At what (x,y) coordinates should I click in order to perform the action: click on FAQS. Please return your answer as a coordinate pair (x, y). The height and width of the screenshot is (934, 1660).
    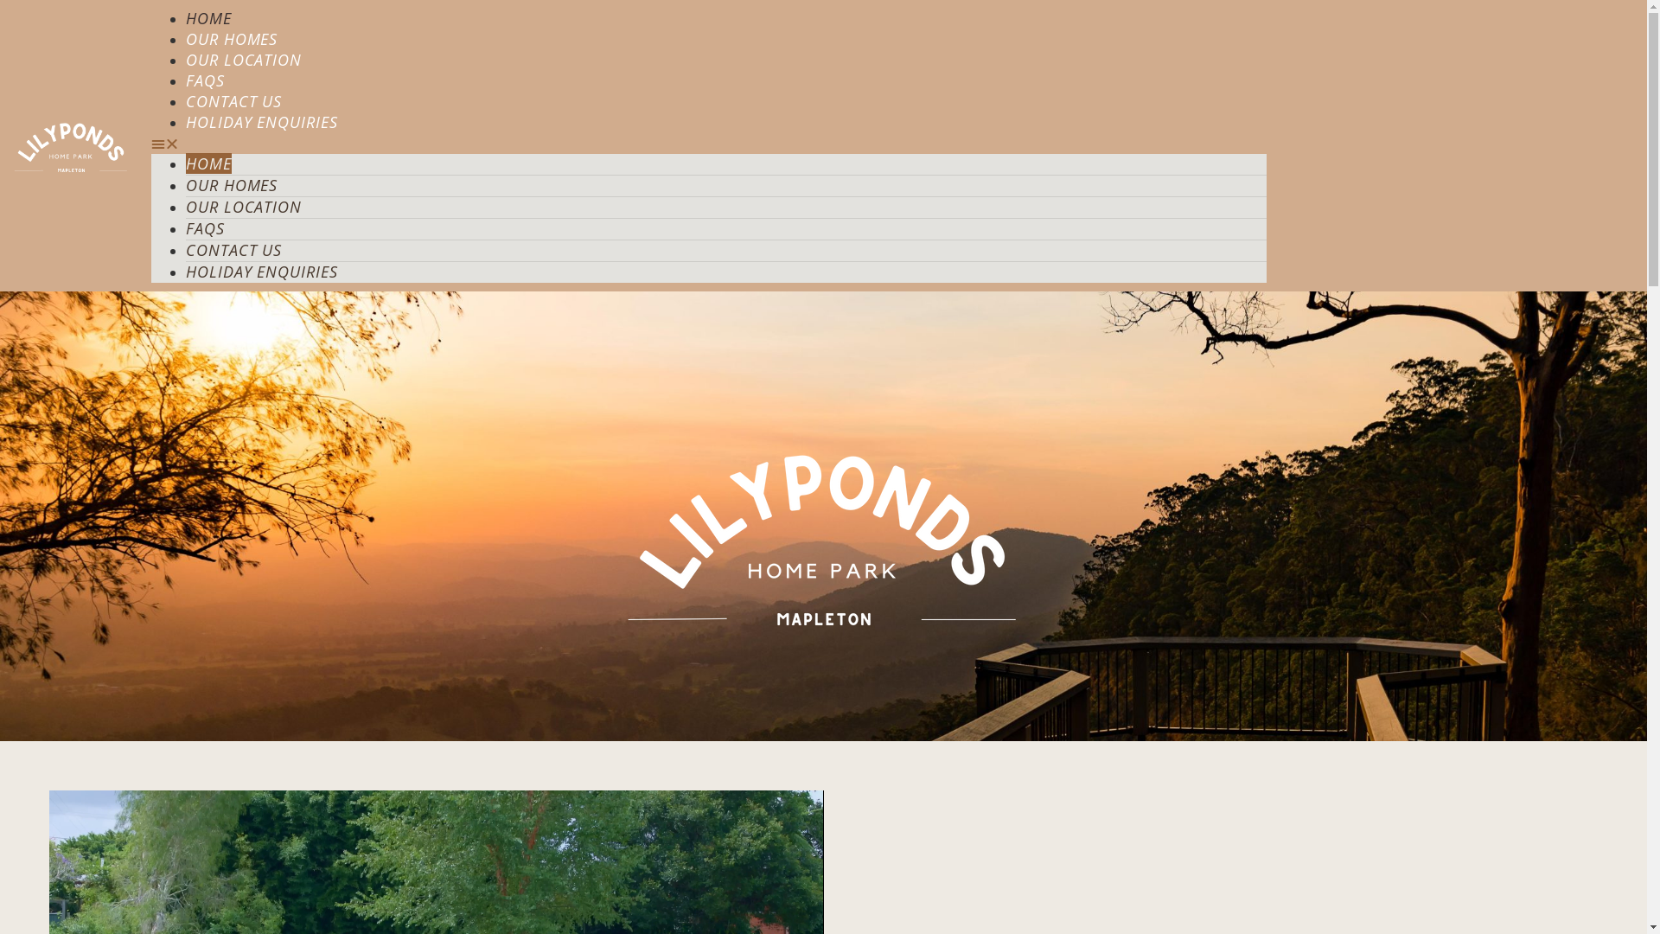
    Looking at the image, I should click on (206, 80).